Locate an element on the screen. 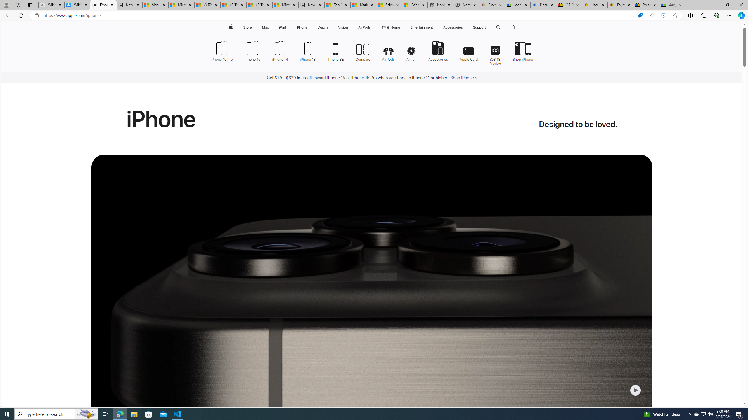  iPad is located at coordinates (283, 27).